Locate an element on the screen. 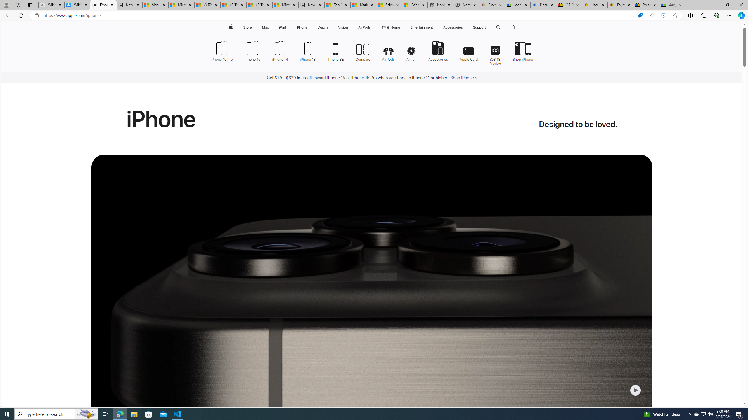  iPad is located at coordinates (283, 27).